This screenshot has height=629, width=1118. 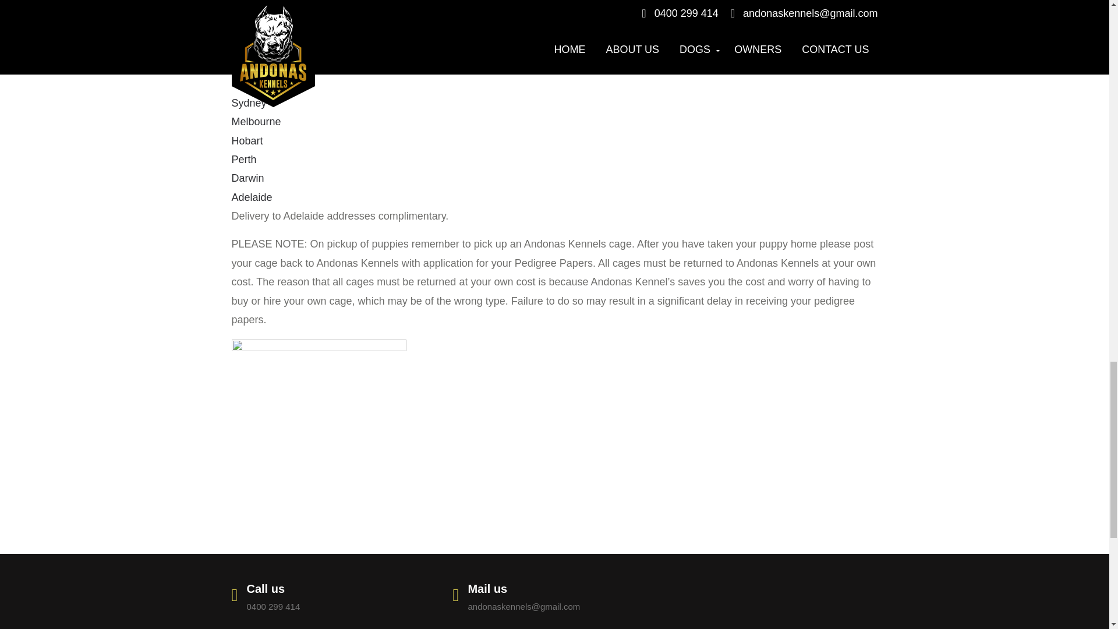 What do you see at coordinates (249, 103) in the screenshot?
I see `Sydney` at bounding box center [249, 103].